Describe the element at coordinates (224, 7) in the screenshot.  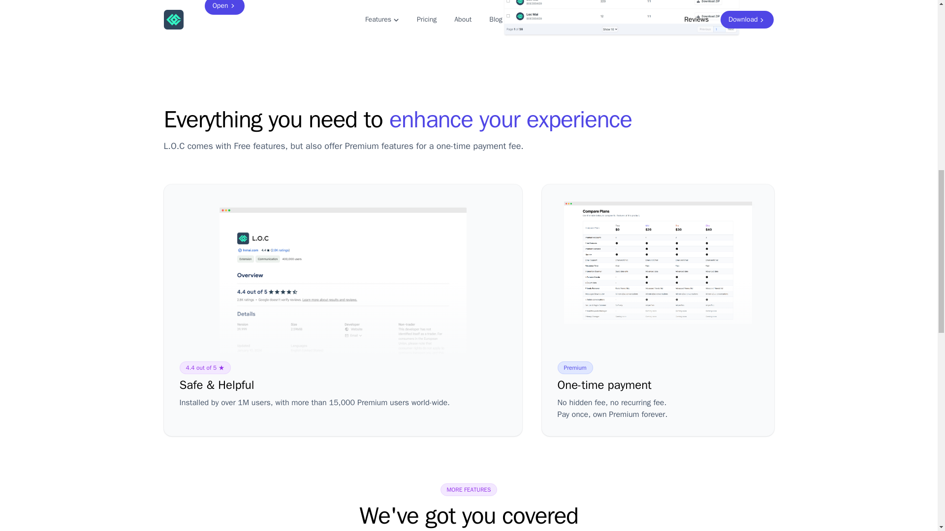
I see `Open` at that location.